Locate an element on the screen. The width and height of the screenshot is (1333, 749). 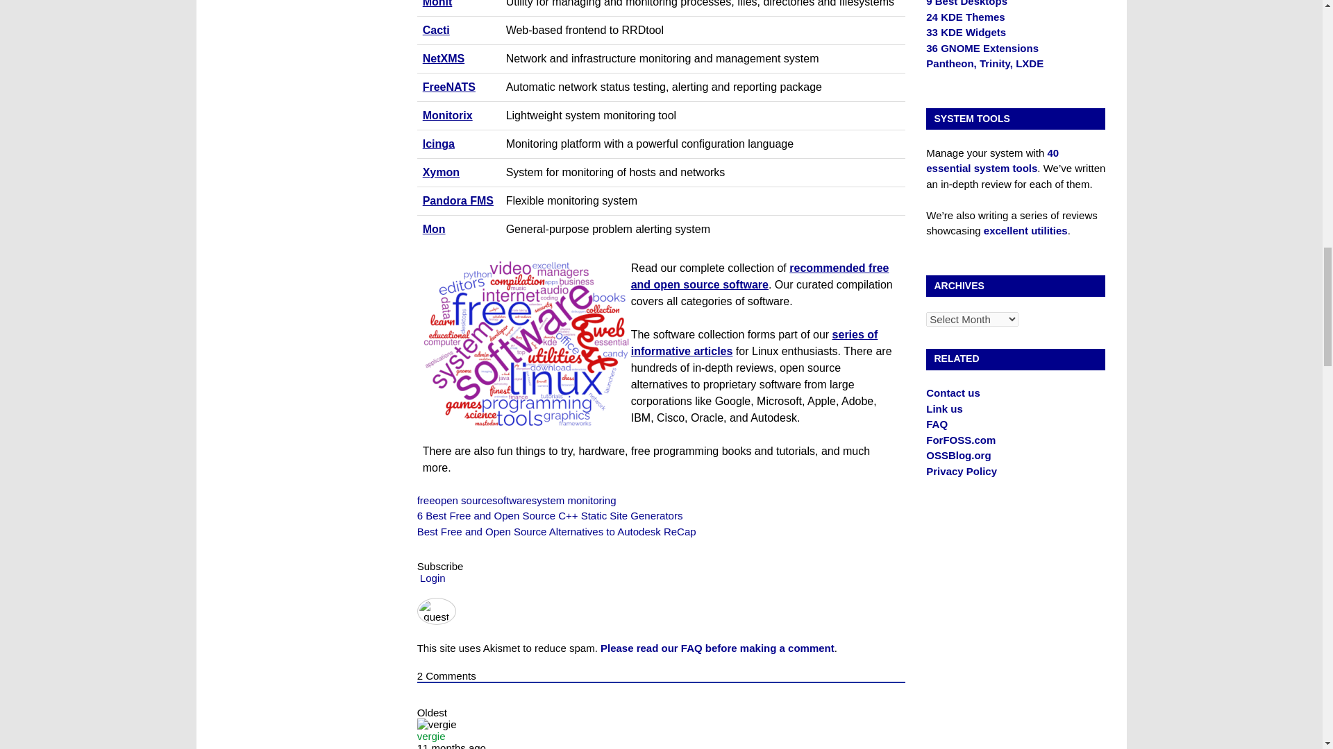
Monit is located at coordinates (437, 3).